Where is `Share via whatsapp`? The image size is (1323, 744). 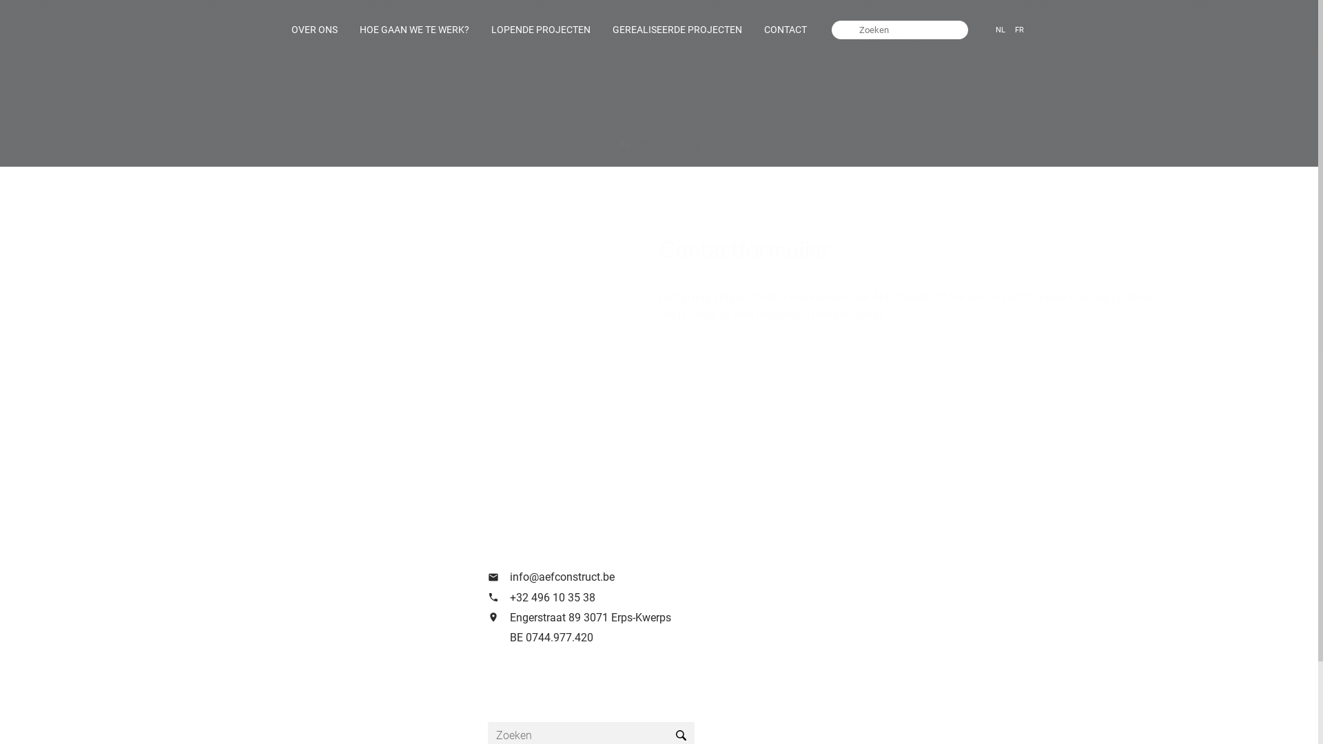
Share via whatsapp is located at coordinates (1029, 461).